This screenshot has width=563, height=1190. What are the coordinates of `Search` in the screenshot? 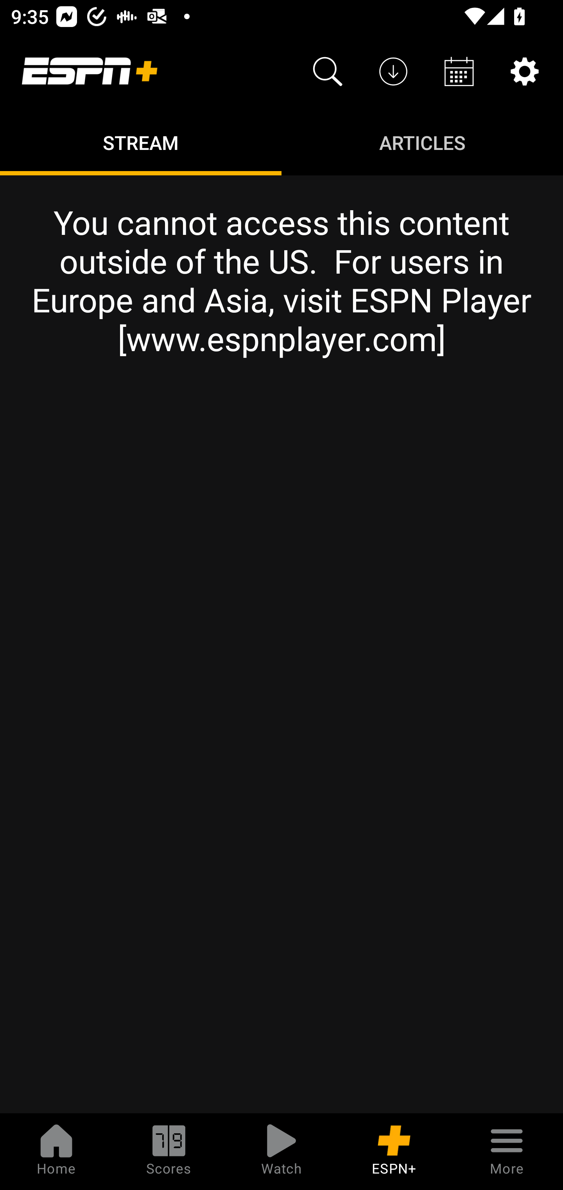 It's located at (328, 71).